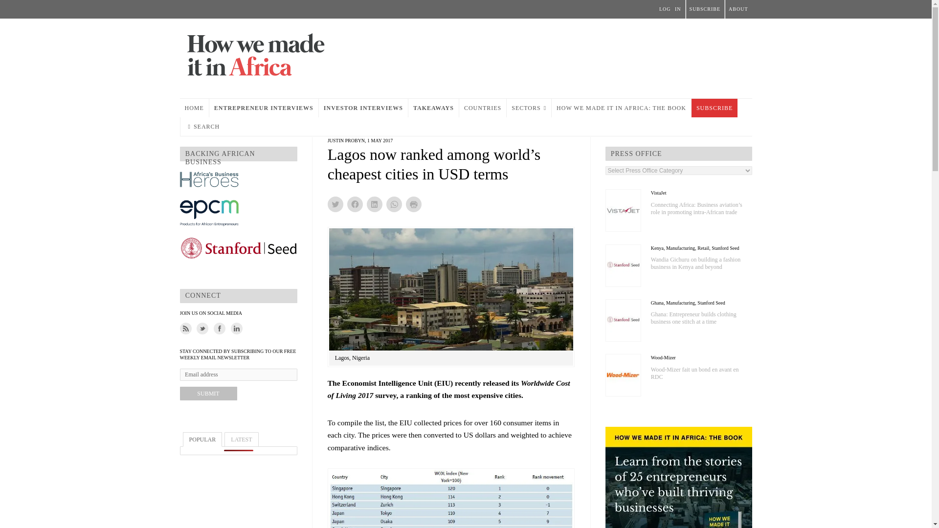 The image size is (939, 528). I want to click on INVESTOR INTERVIEWS, so click(363, 108).